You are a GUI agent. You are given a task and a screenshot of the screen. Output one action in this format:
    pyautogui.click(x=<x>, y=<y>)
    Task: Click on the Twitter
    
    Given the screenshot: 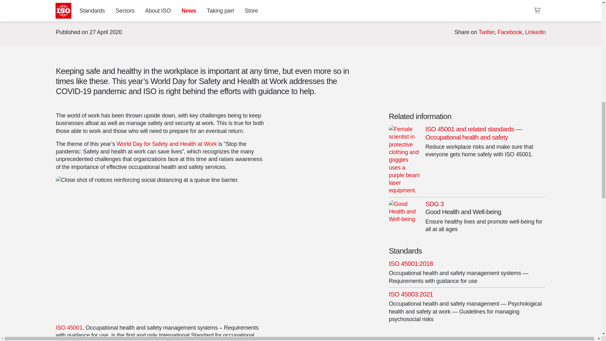 What is the action you would take?
    pyautogui.click(x=486, y=32)
    